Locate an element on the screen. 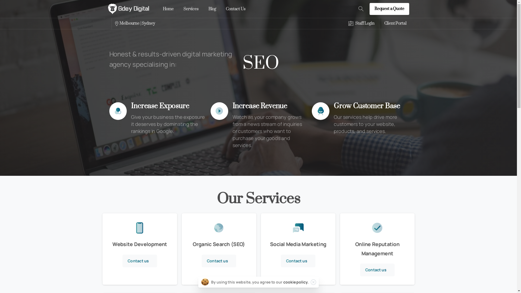  Contact us is located at coordinates (171, 264).